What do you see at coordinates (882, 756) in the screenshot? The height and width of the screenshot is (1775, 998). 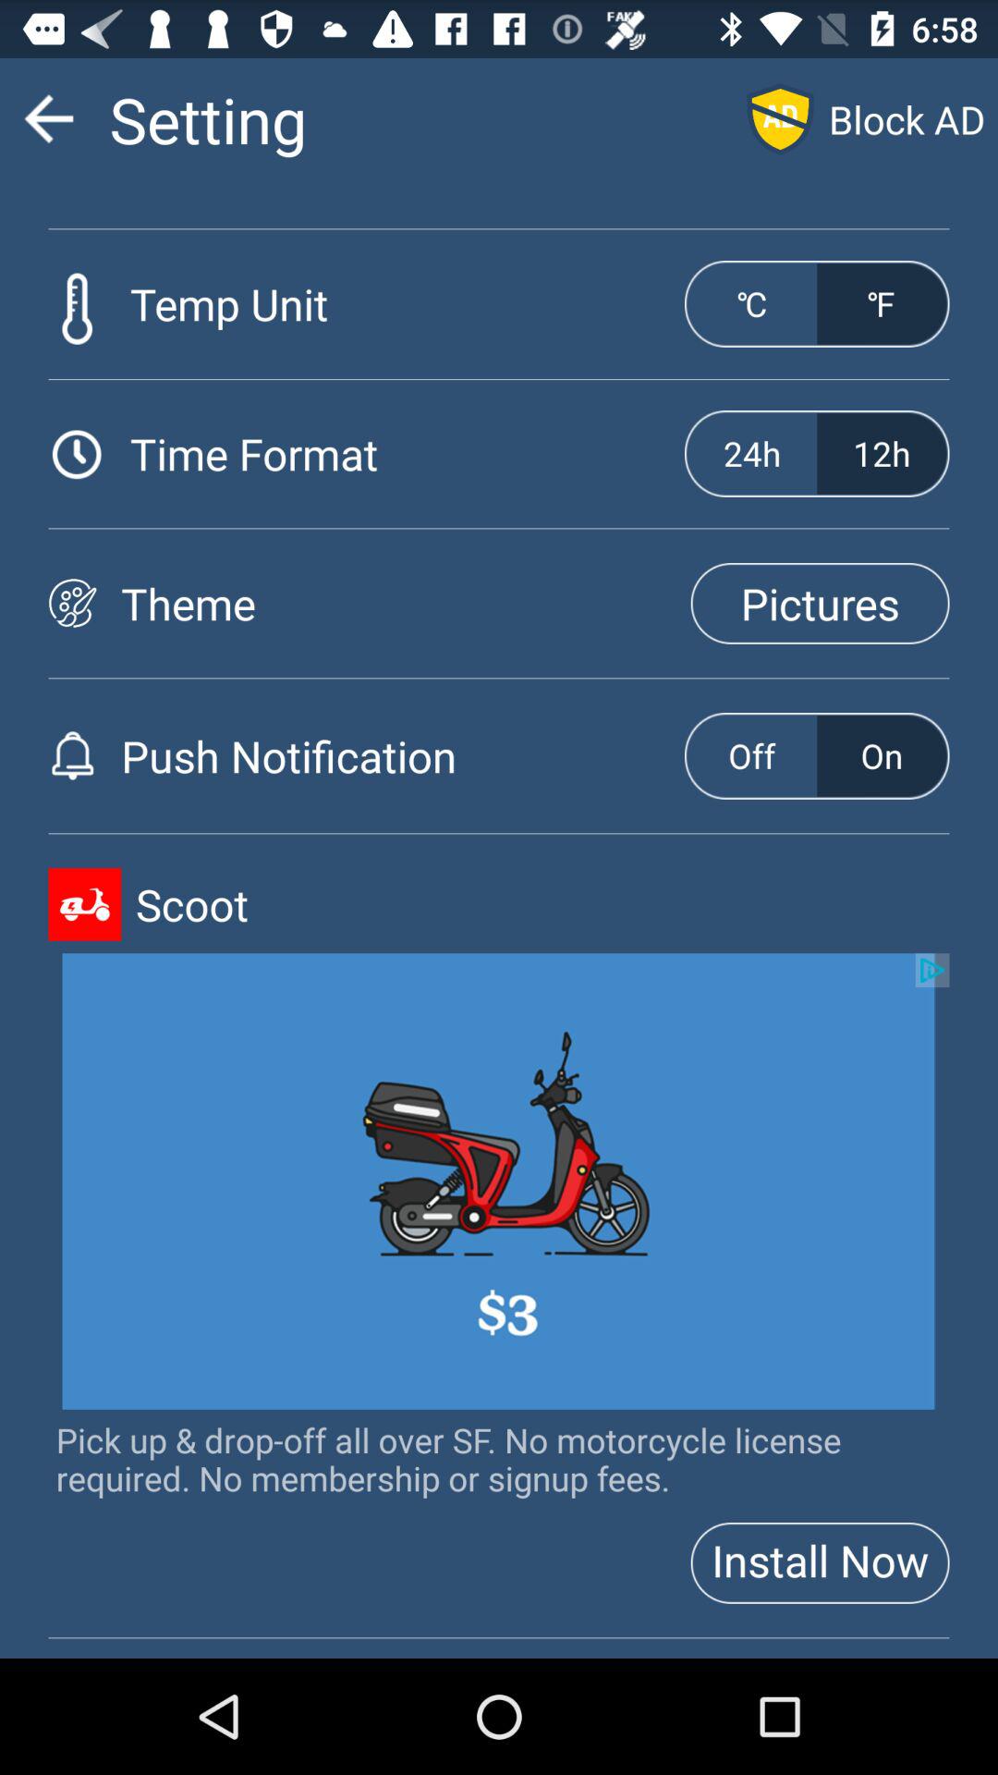 I see `select on button right side to push notification` at bounding box center [882, 756].